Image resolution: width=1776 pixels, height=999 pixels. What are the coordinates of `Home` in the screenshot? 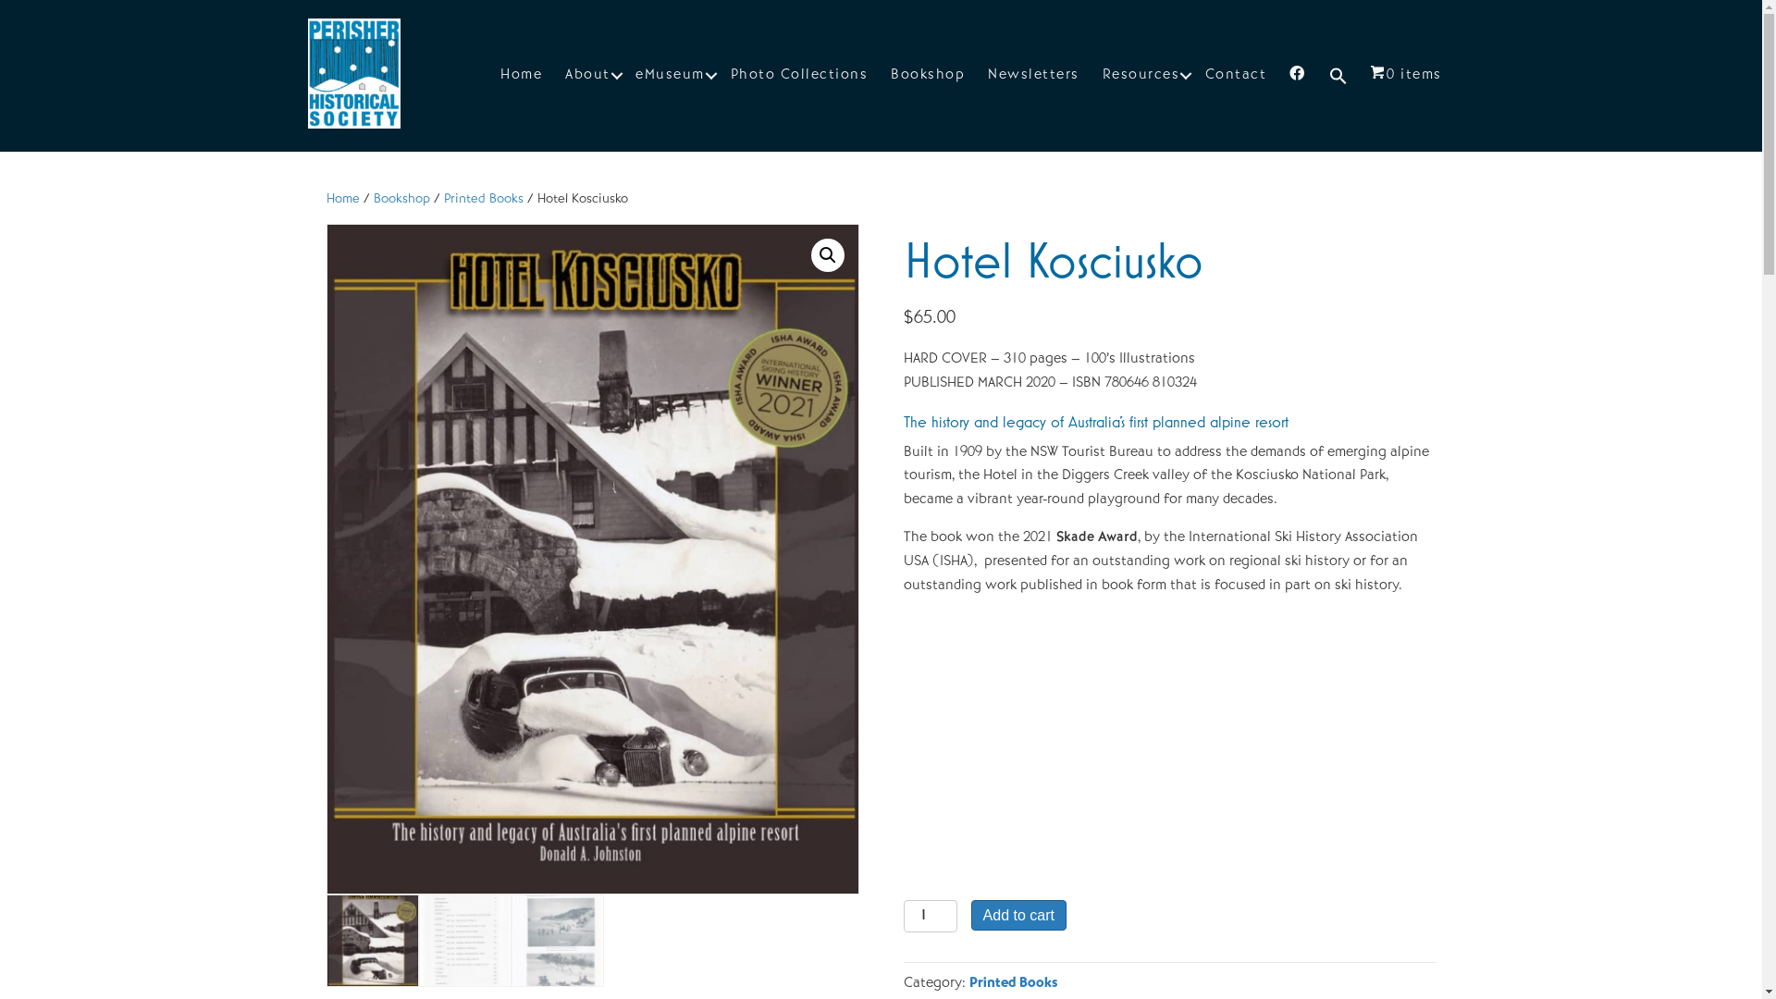 It's located at (522, 76).